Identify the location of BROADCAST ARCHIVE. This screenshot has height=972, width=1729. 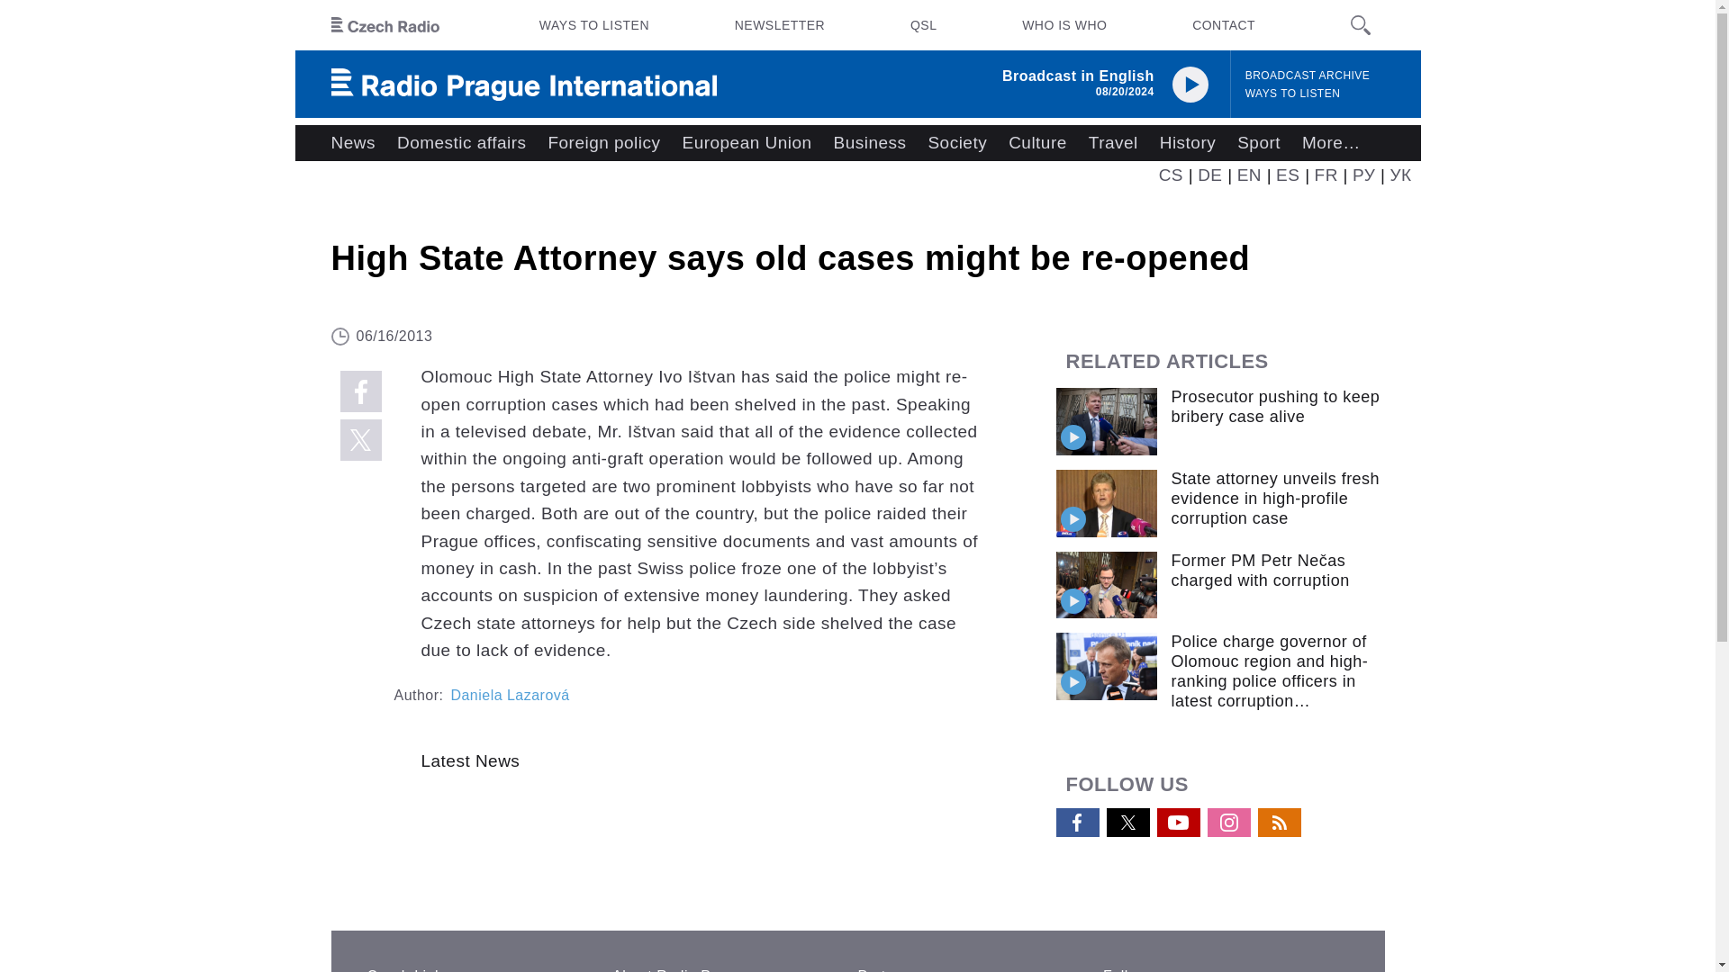
(1308, 76).